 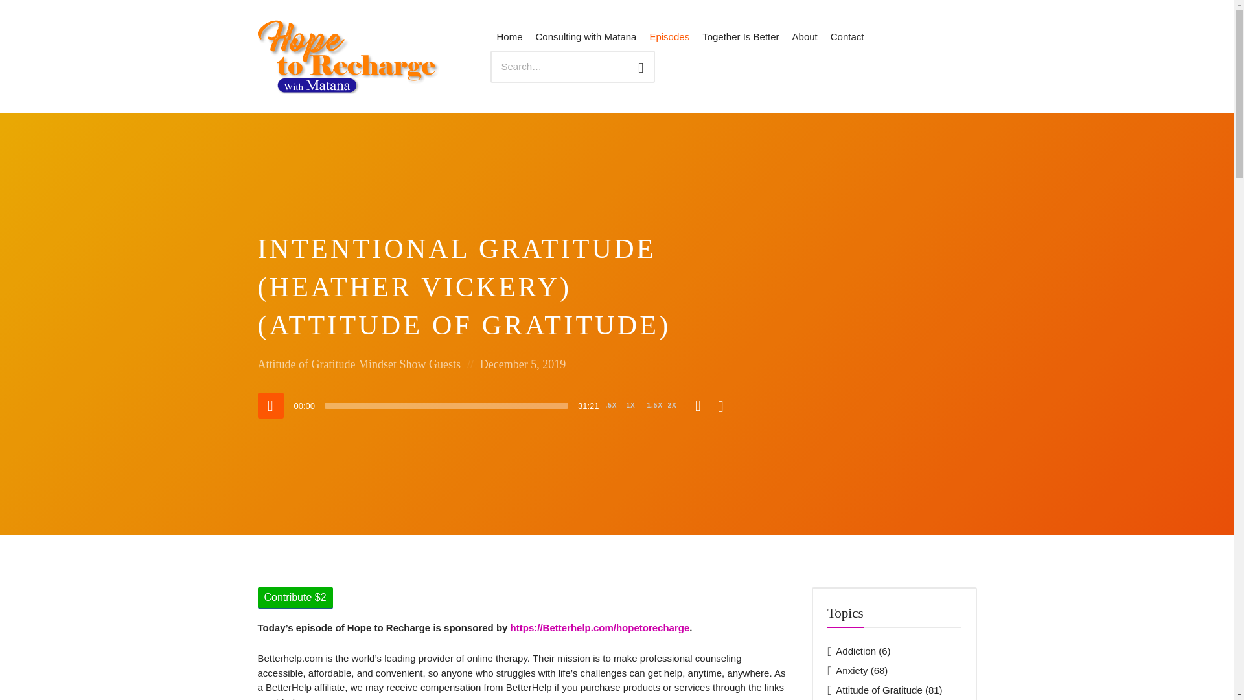 I want to click on About, so click(x=805, y=38).